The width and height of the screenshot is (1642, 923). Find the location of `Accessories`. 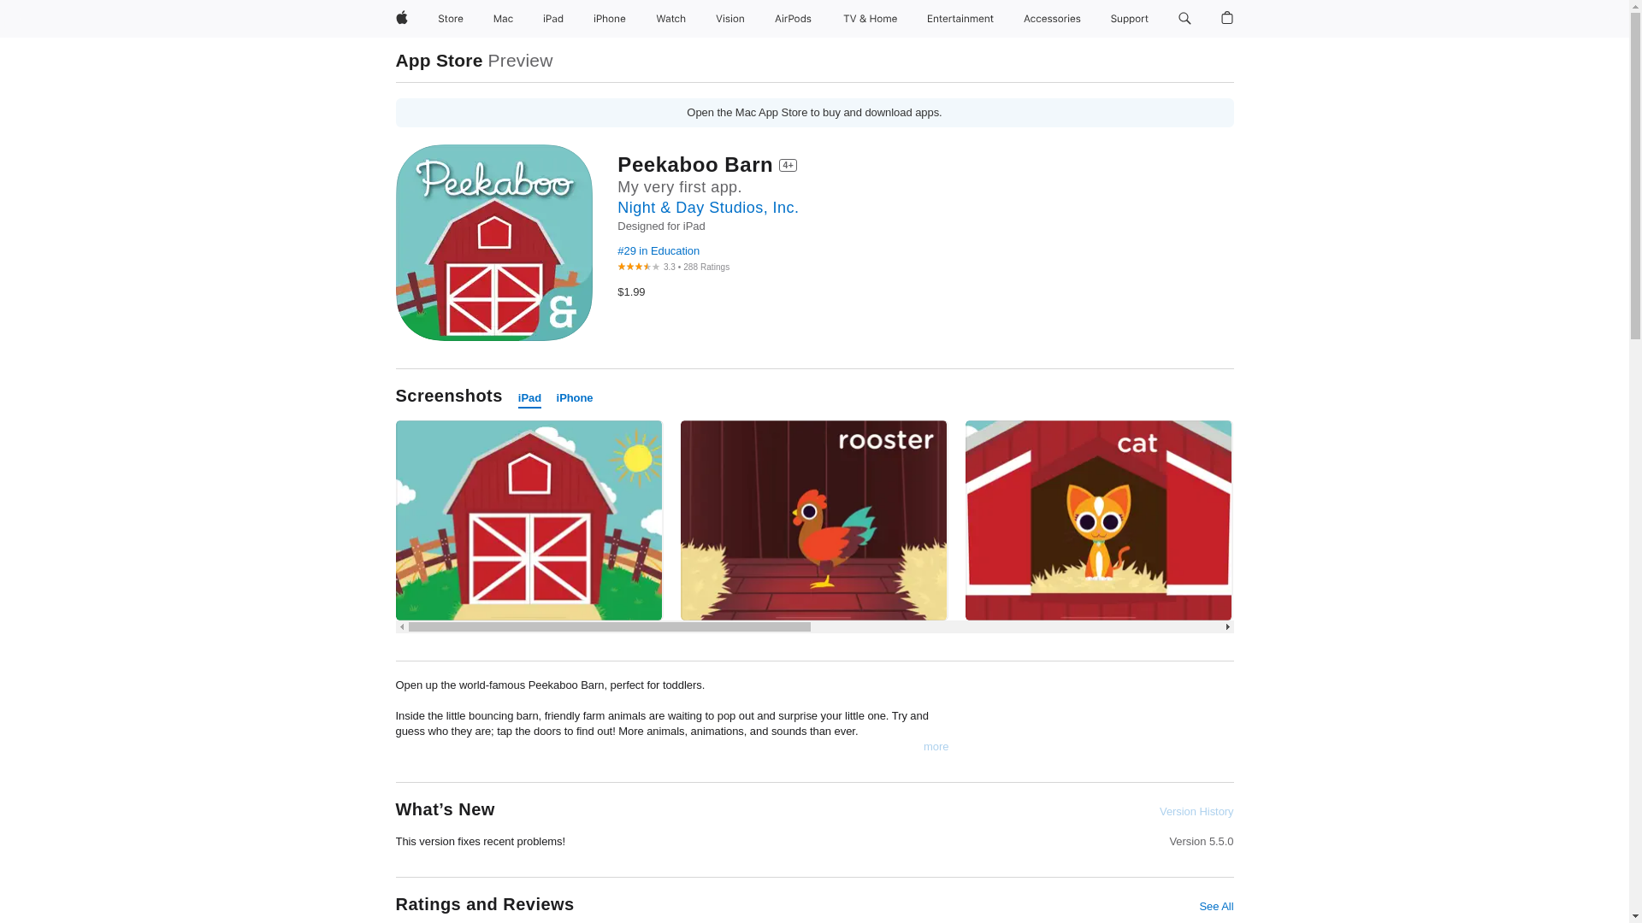

Accessories is located at coordinates (1052, 19).